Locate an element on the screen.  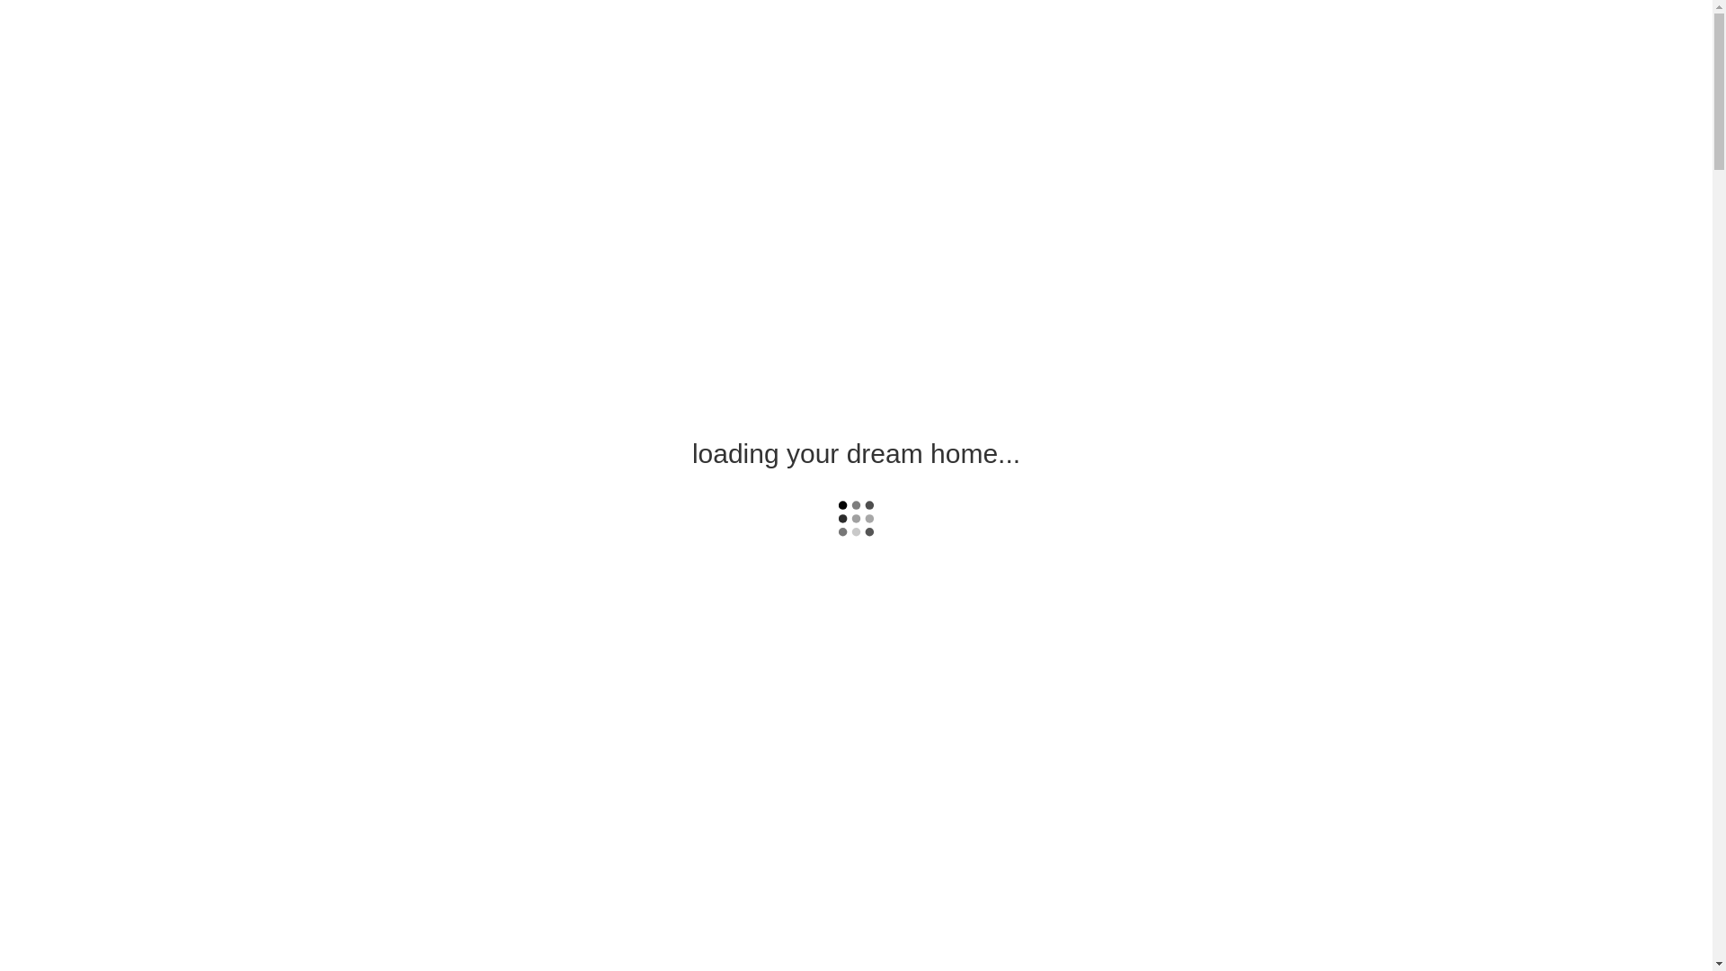
FEATURES is located at coordinates (974, 45).